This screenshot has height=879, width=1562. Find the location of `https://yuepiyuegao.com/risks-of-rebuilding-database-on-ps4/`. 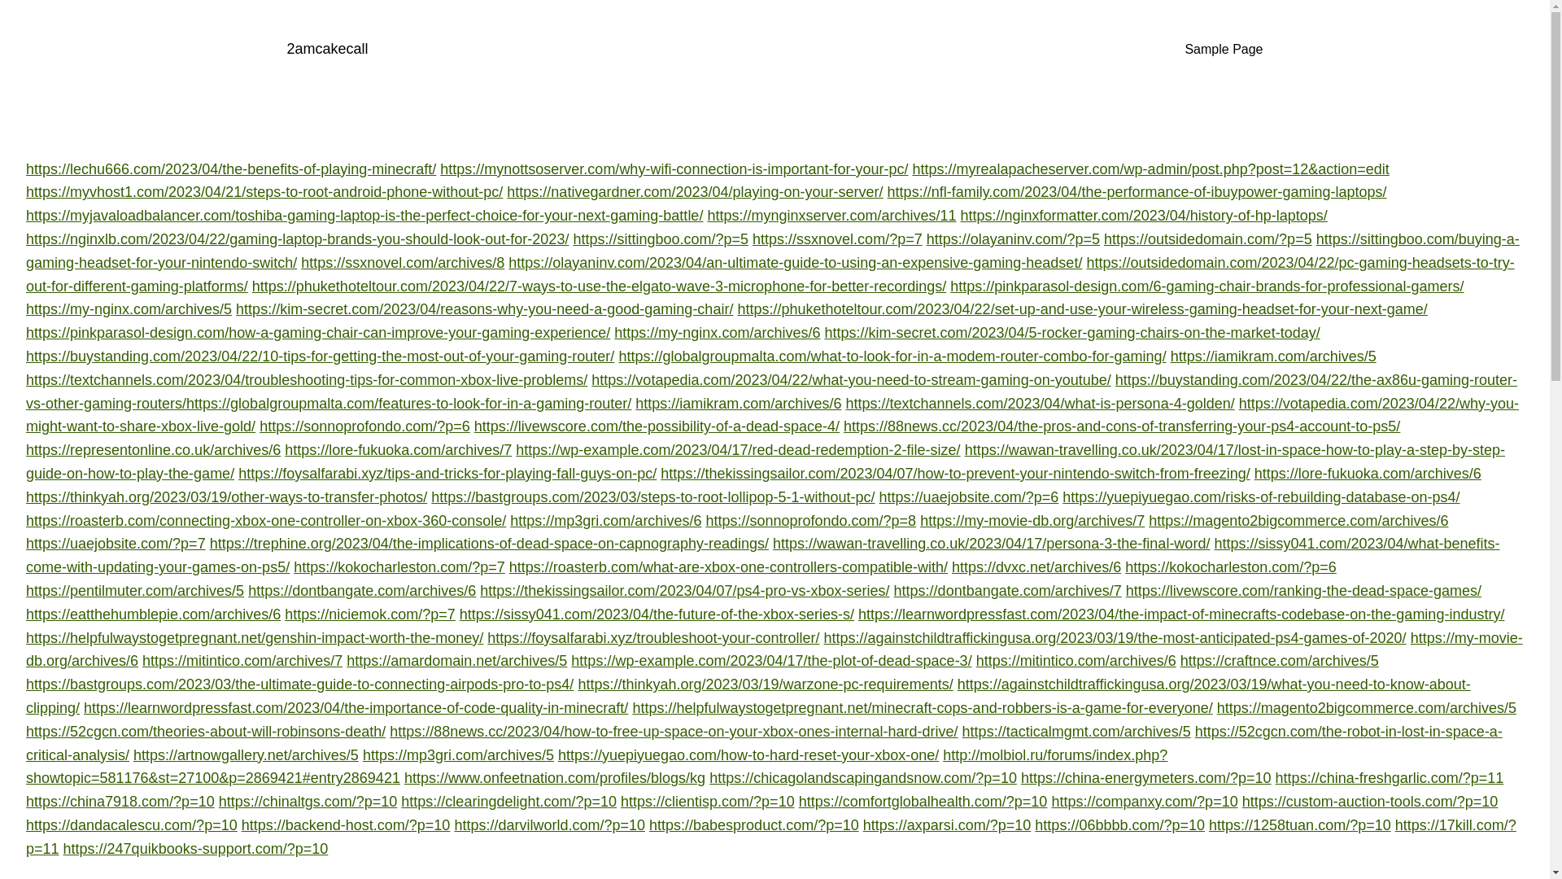

https://yuepiyuegao.com/risks-of-rebuilding-database-on-ps4/ is located at coordinates (1261, 497).